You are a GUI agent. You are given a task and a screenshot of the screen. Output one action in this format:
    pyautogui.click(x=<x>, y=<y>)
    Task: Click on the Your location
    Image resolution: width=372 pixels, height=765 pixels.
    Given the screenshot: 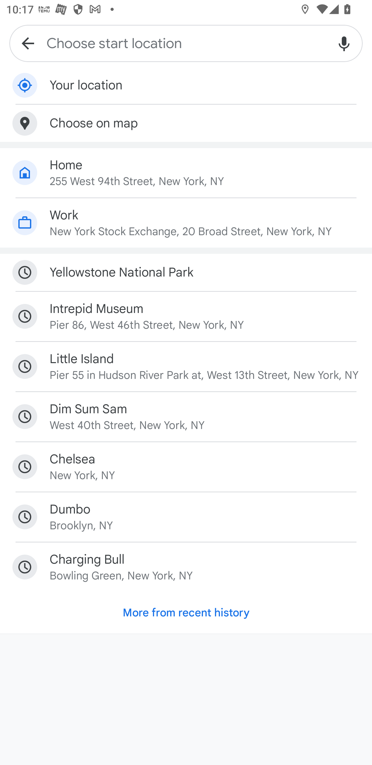 What is the action you would take?
    pyautogui.click(x=186, y=85)
    